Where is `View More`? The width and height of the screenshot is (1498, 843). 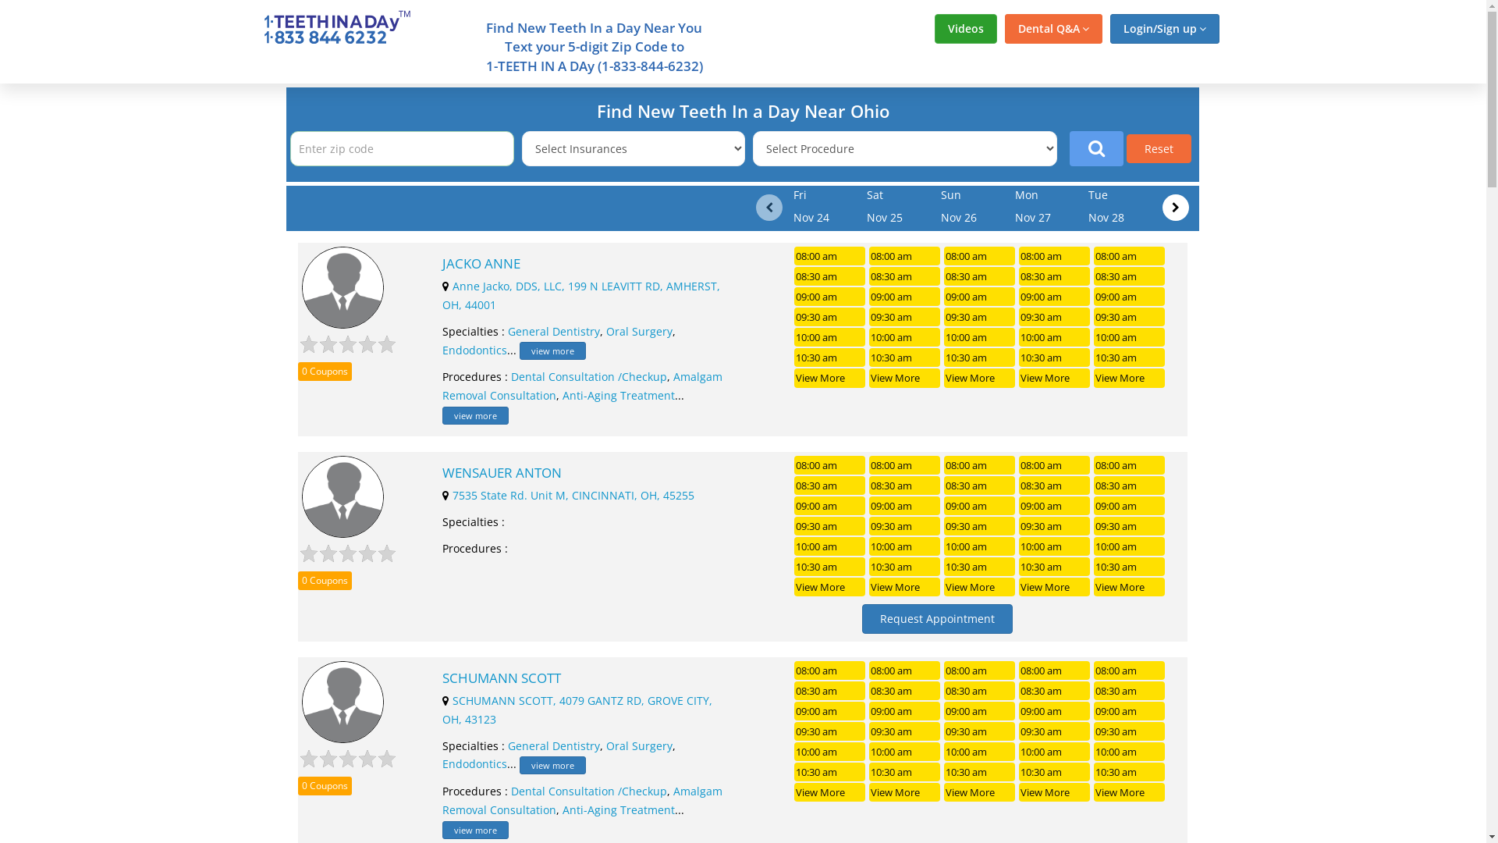
View More is located at coordinates (1130, 378).